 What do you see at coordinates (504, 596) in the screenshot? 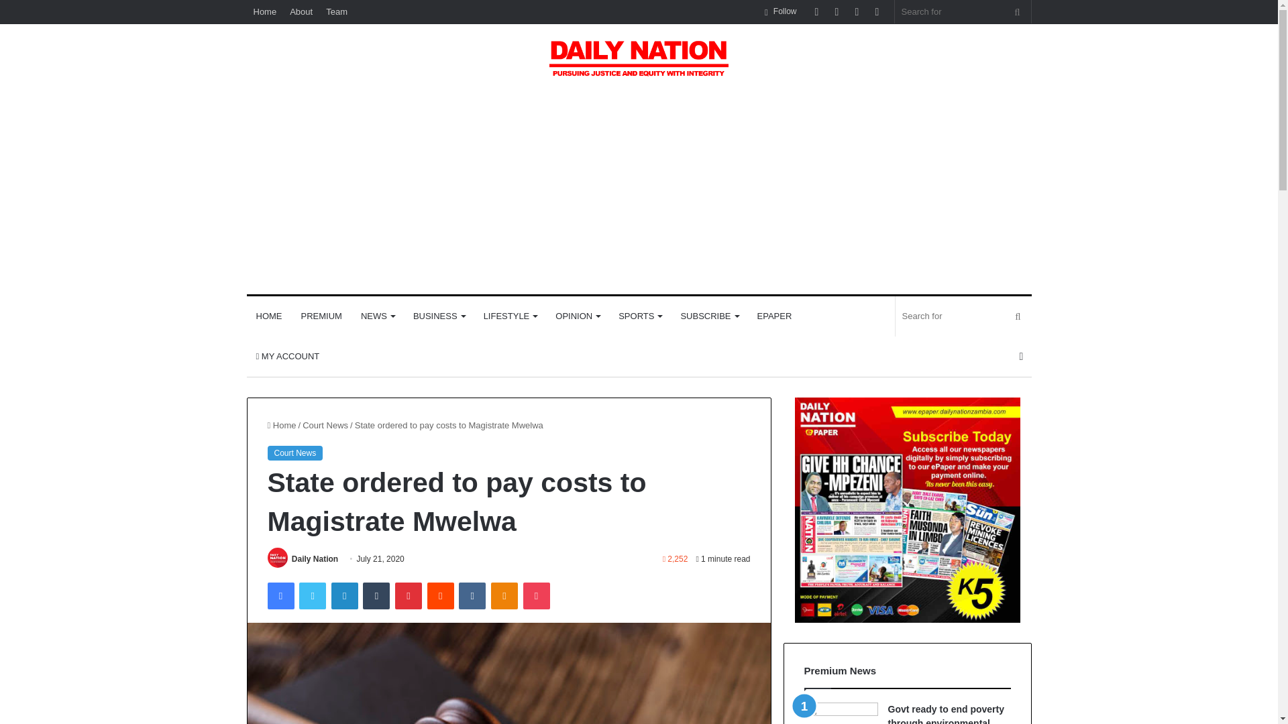
I see `Odnoklassniki` at bounding box center [504, 596].